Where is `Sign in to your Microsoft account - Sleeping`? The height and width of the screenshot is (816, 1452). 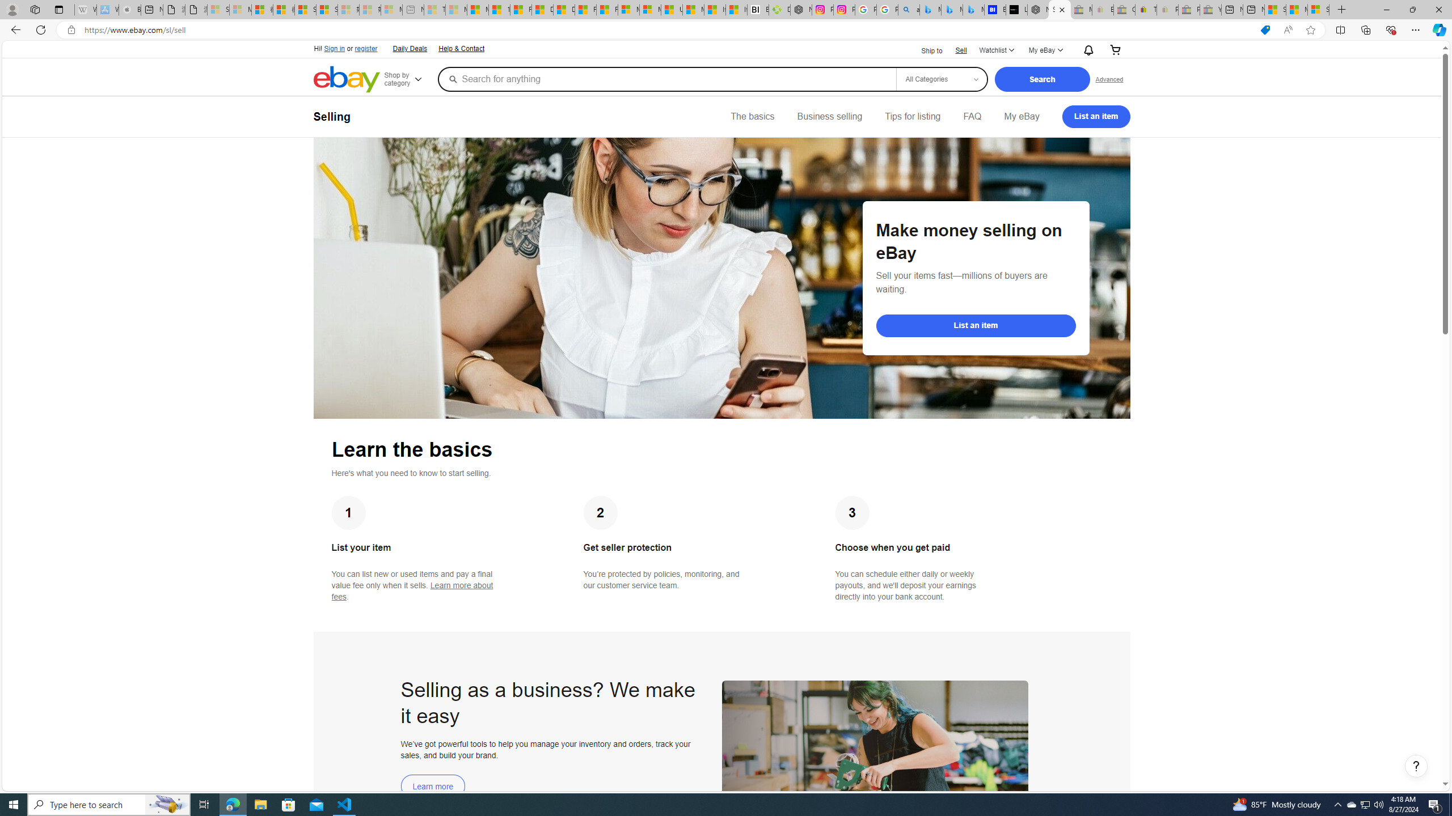 Sign in to your Microsoft account - Sleeping is located at coordinates (218, 10).